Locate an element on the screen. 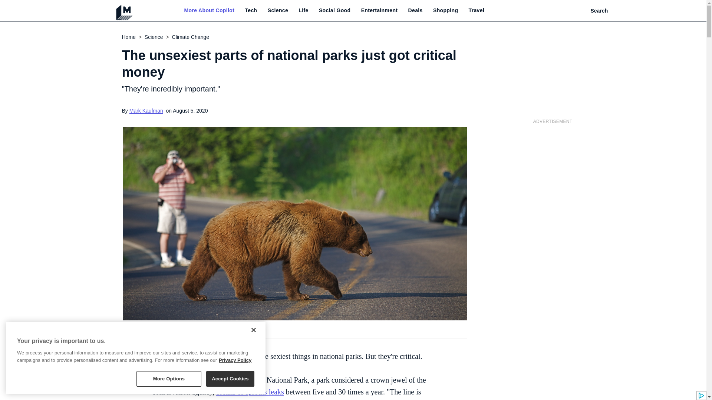  Social Good is located at coordinates (335, 10).